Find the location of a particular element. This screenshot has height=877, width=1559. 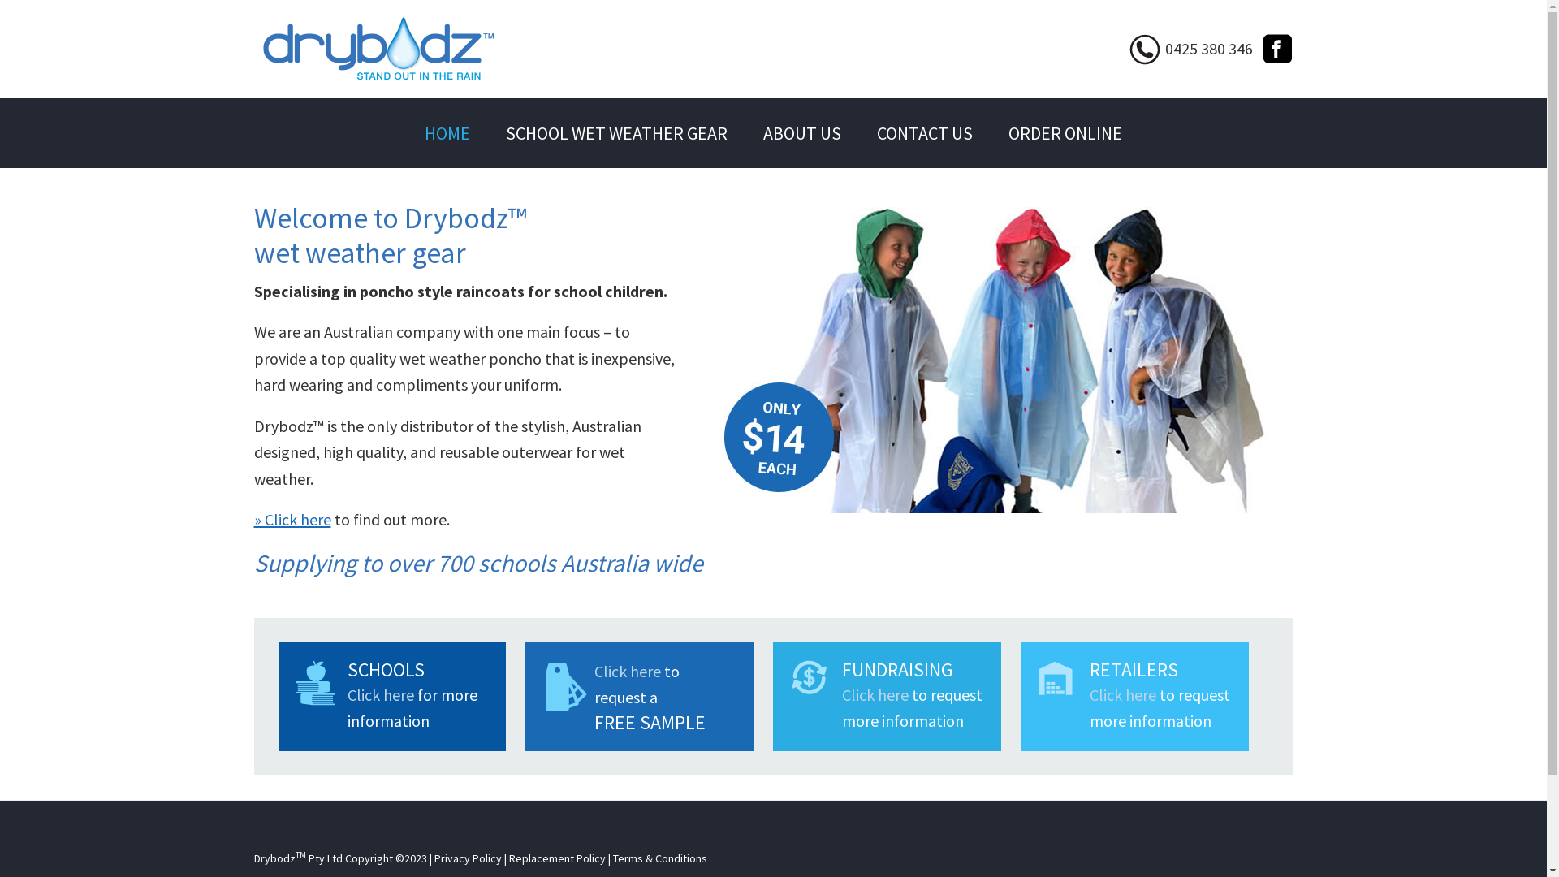

ORDER ONLINE is located at coordinates (1065, 132).